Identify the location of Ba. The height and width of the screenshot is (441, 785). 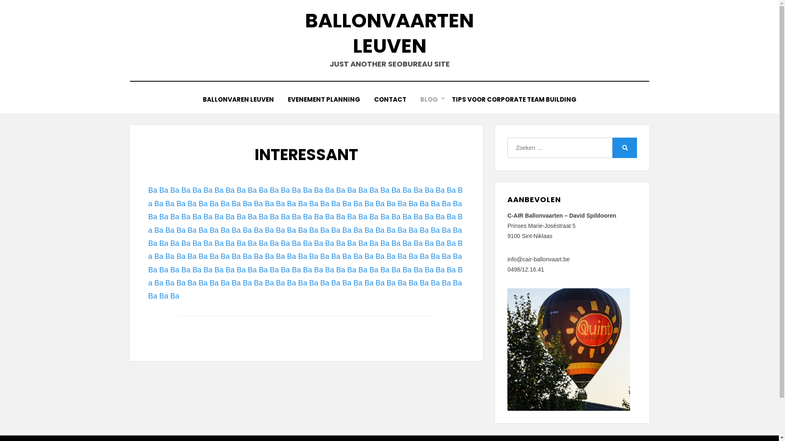
(219, 217).